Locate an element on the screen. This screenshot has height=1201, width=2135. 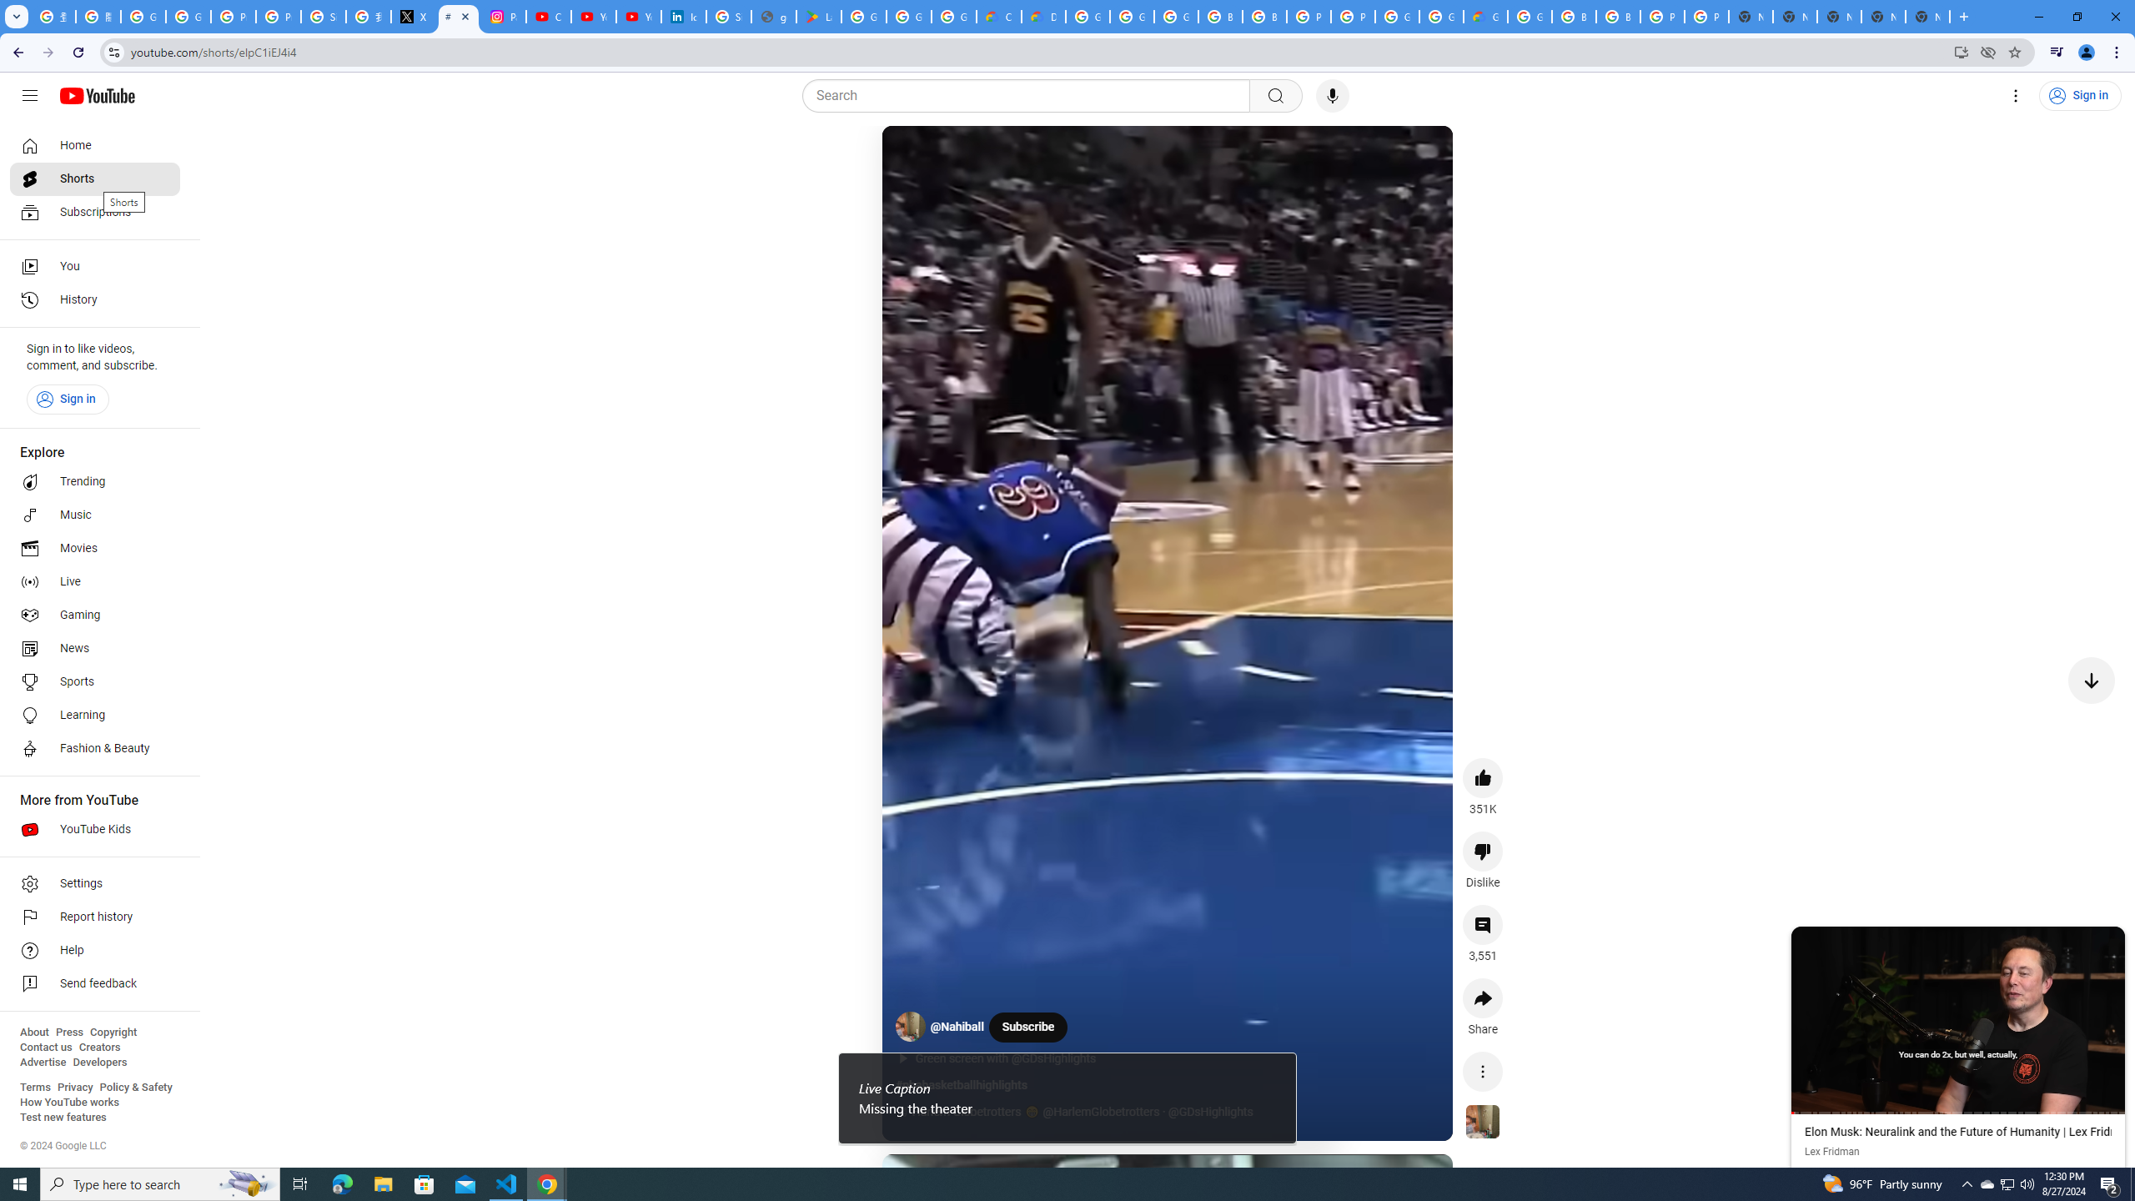
News is located at coordinates (95, 648).